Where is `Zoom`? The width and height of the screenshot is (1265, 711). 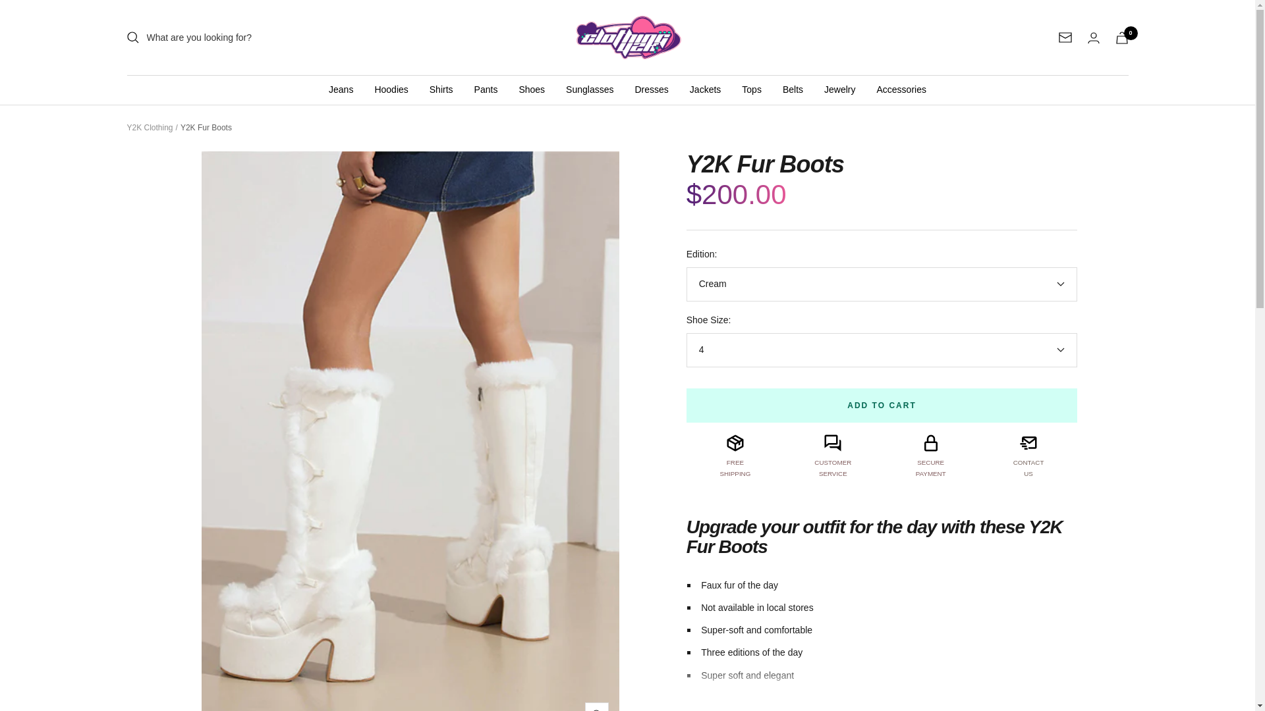 Zoom is located at coordinates (596, 707).